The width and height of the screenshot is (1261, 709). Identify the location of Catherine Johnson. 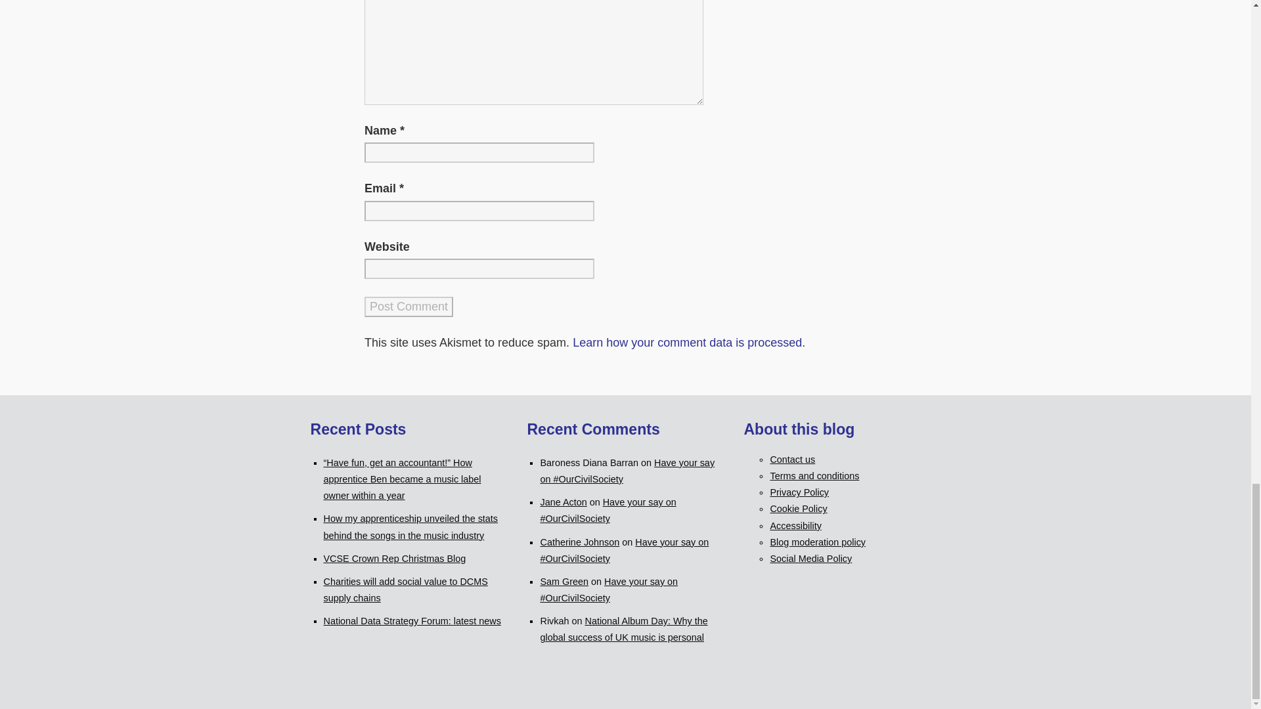
(579, 542).